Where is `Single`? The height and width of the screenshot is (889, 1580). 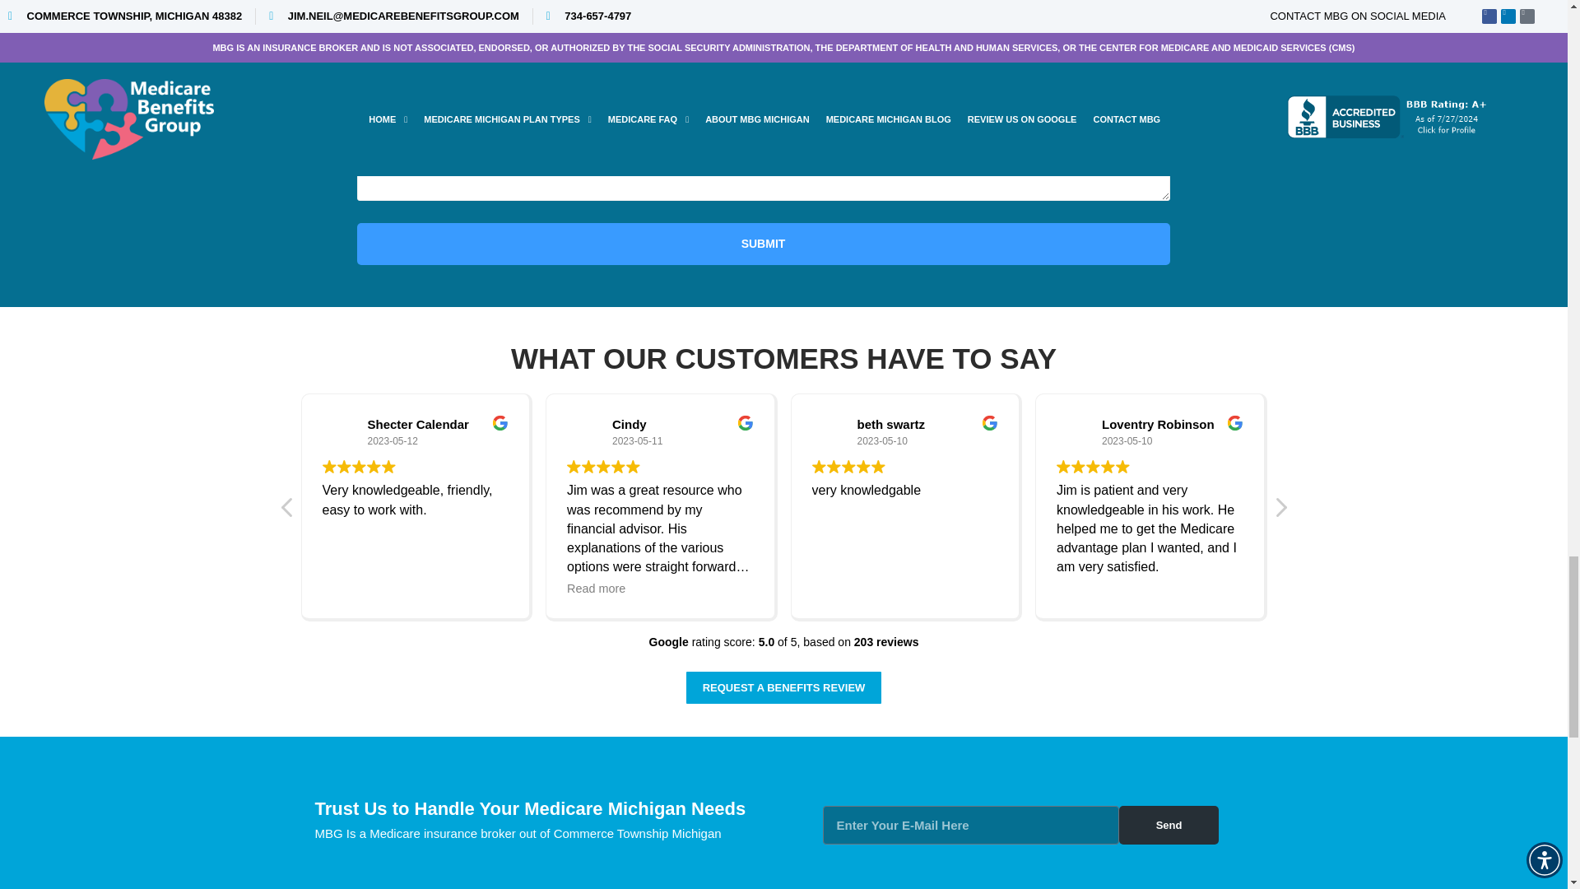
Single is located at coordinates (969, 7).